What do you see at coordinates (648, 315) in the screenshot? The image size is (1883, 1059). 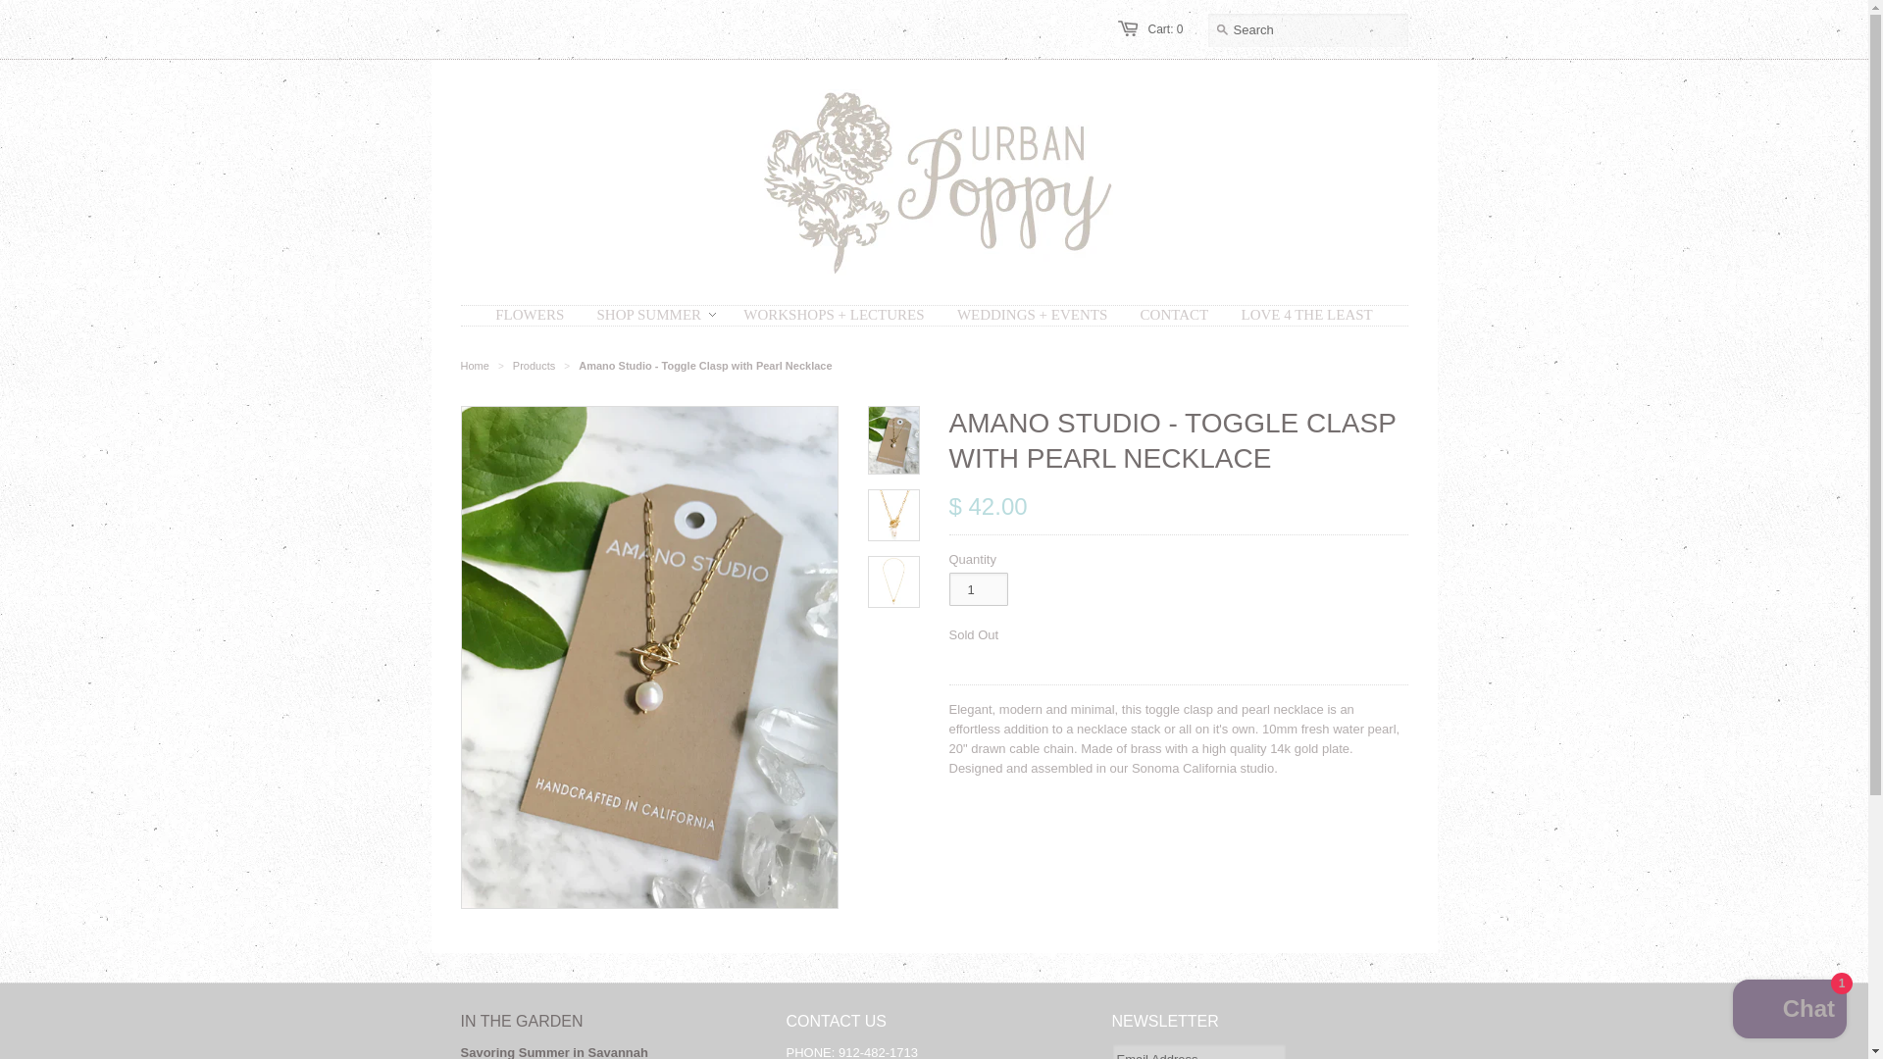 I see `SHOP SUMMER` at bounding box center [648, 315].